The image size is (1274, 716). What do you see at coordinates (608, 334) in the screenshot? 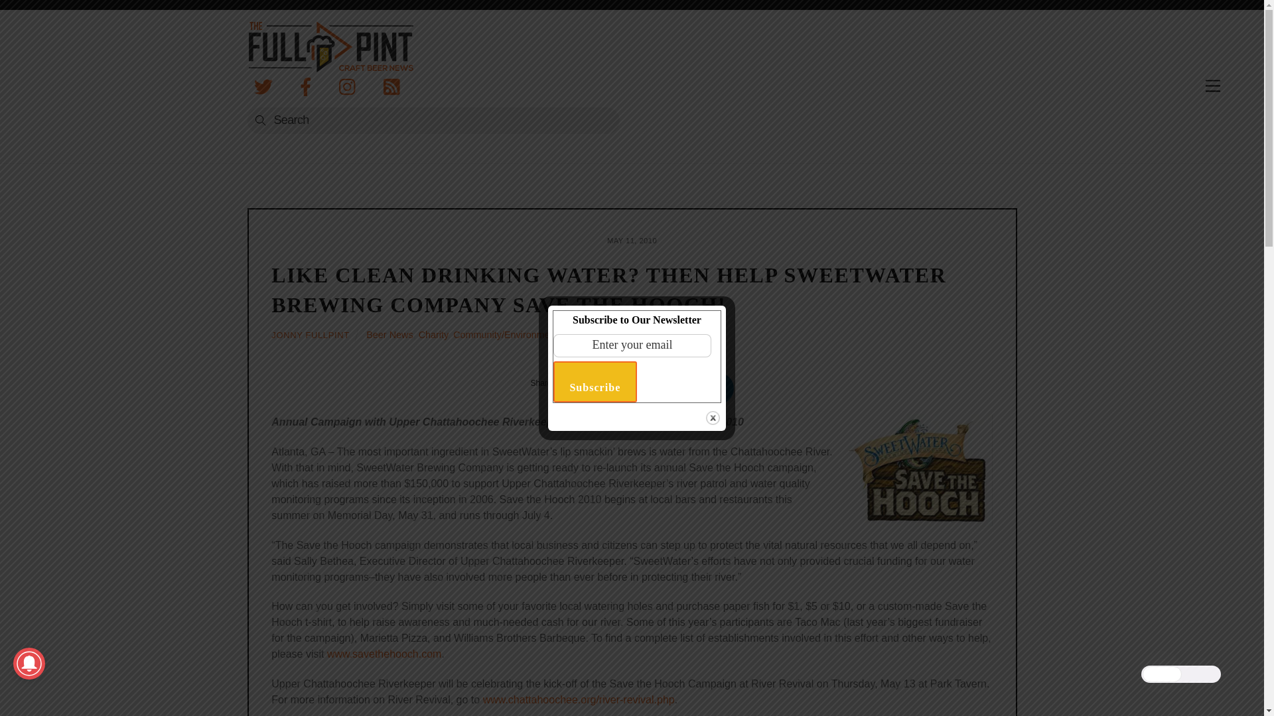
I see `SweetWater Brewing` at bounding box center [608, 334].